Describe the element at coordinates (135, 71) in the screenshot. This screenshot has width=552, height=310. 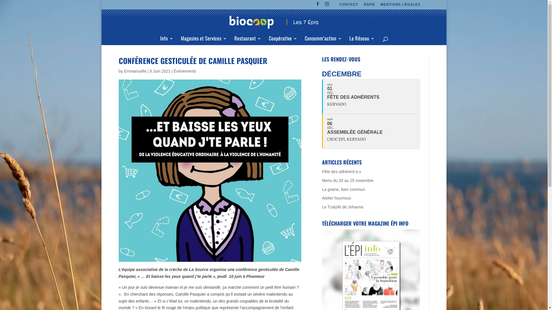
I see `Emmanuelle` at that location.